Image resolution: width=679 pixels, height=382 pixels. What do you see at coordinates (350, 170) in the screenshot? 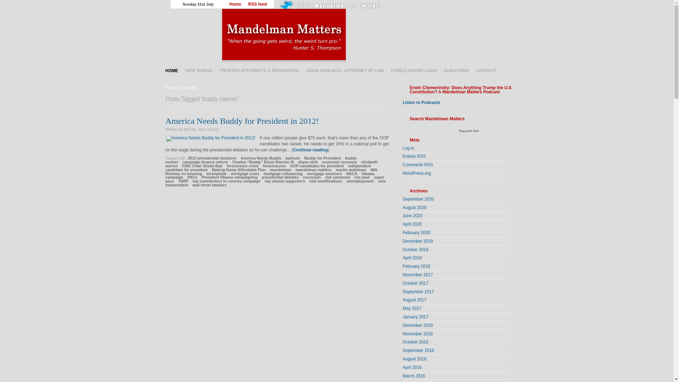
I see `martin andelman` at bounding box center [350, 170].